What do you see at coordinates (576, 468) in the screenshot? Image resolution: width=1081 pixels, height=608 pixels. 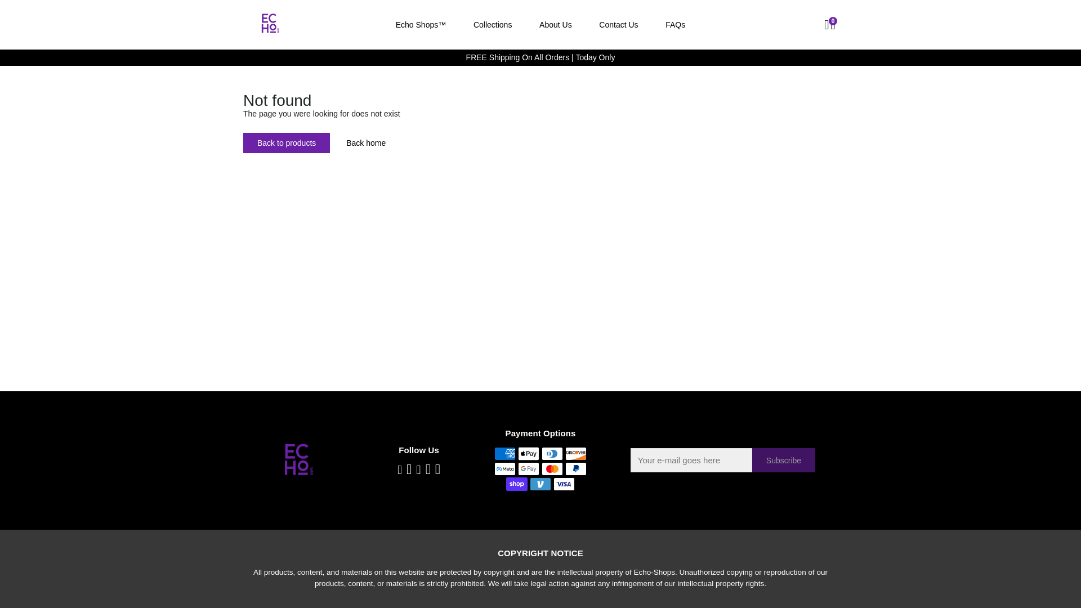 I see `PayPal` at bounding box center [576, 468].